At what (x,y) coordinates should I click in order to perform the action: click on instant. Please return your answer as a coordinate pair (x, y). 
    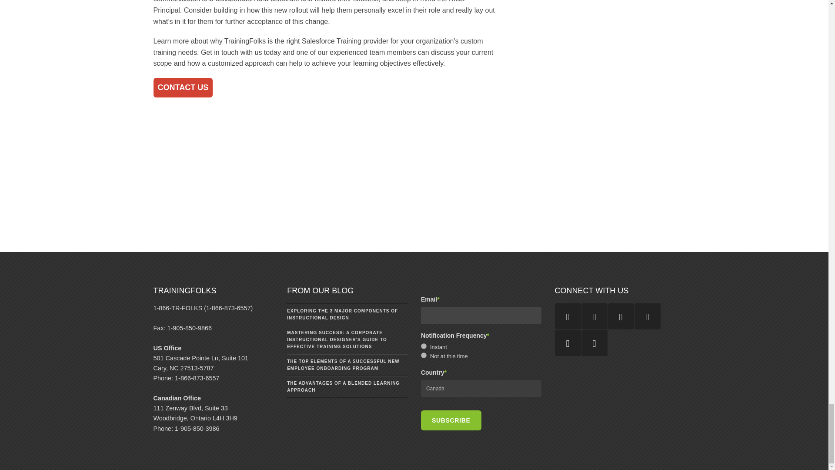
    Looking at the image, I should click on (424, 346).